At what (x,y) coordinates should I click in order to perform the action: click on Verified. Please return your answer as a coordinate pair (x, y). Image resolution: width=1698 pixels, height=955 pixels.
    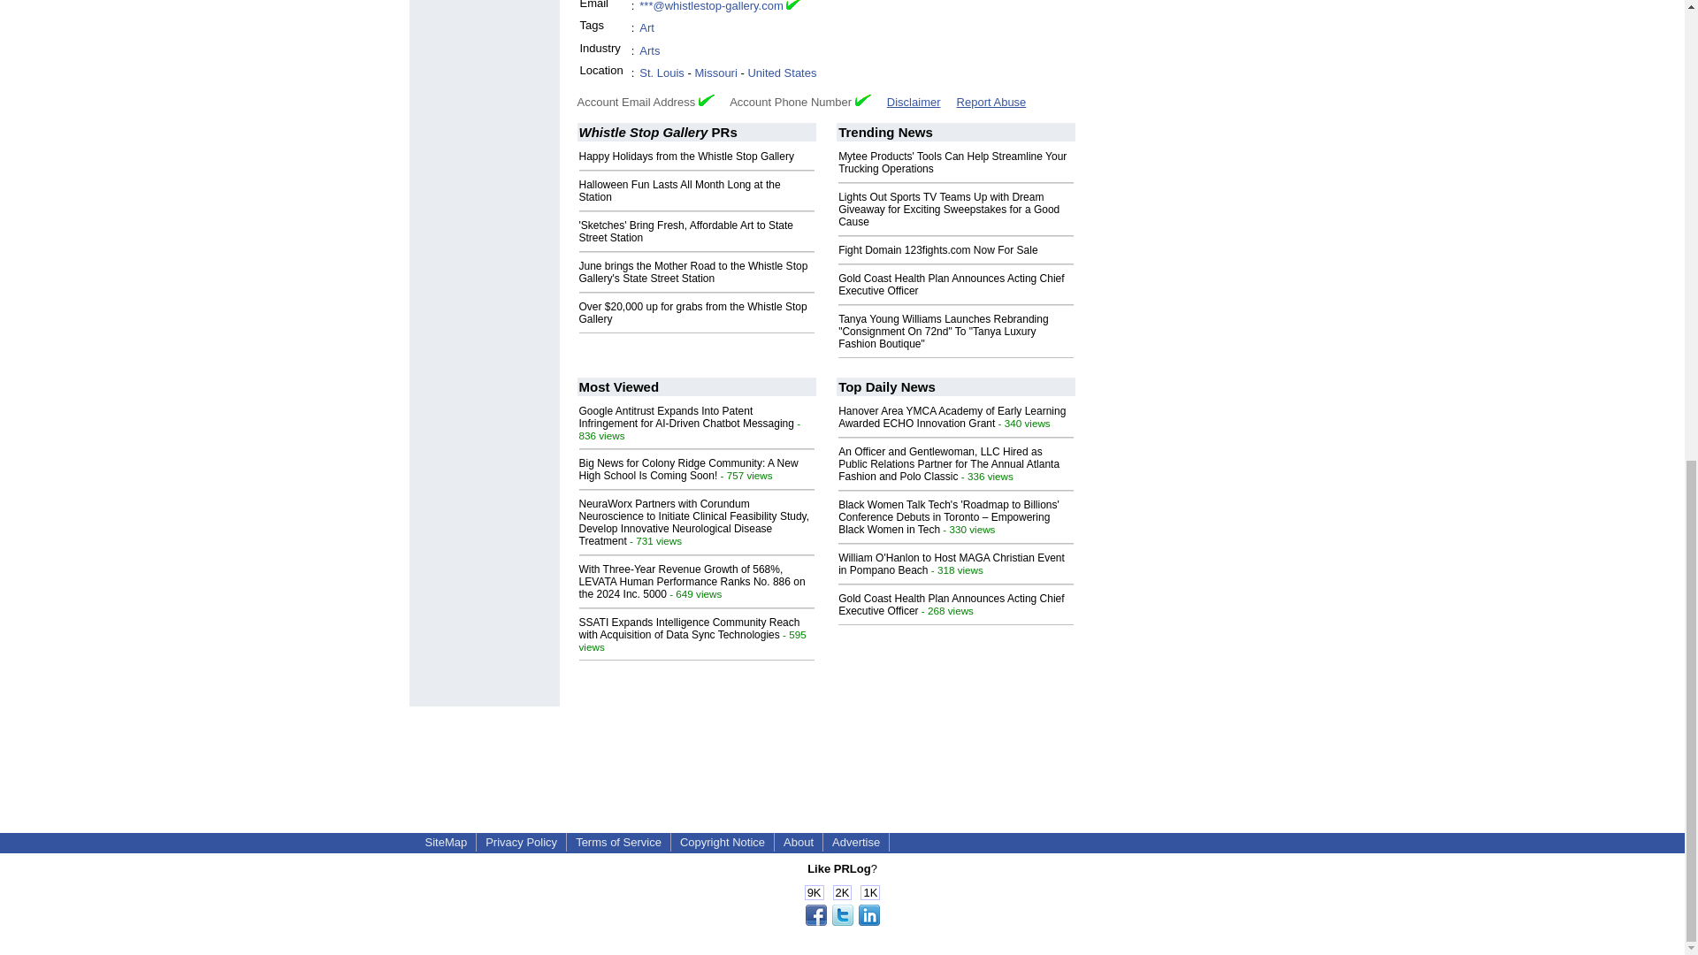
    Looking at the image, I should click on (863, 99).